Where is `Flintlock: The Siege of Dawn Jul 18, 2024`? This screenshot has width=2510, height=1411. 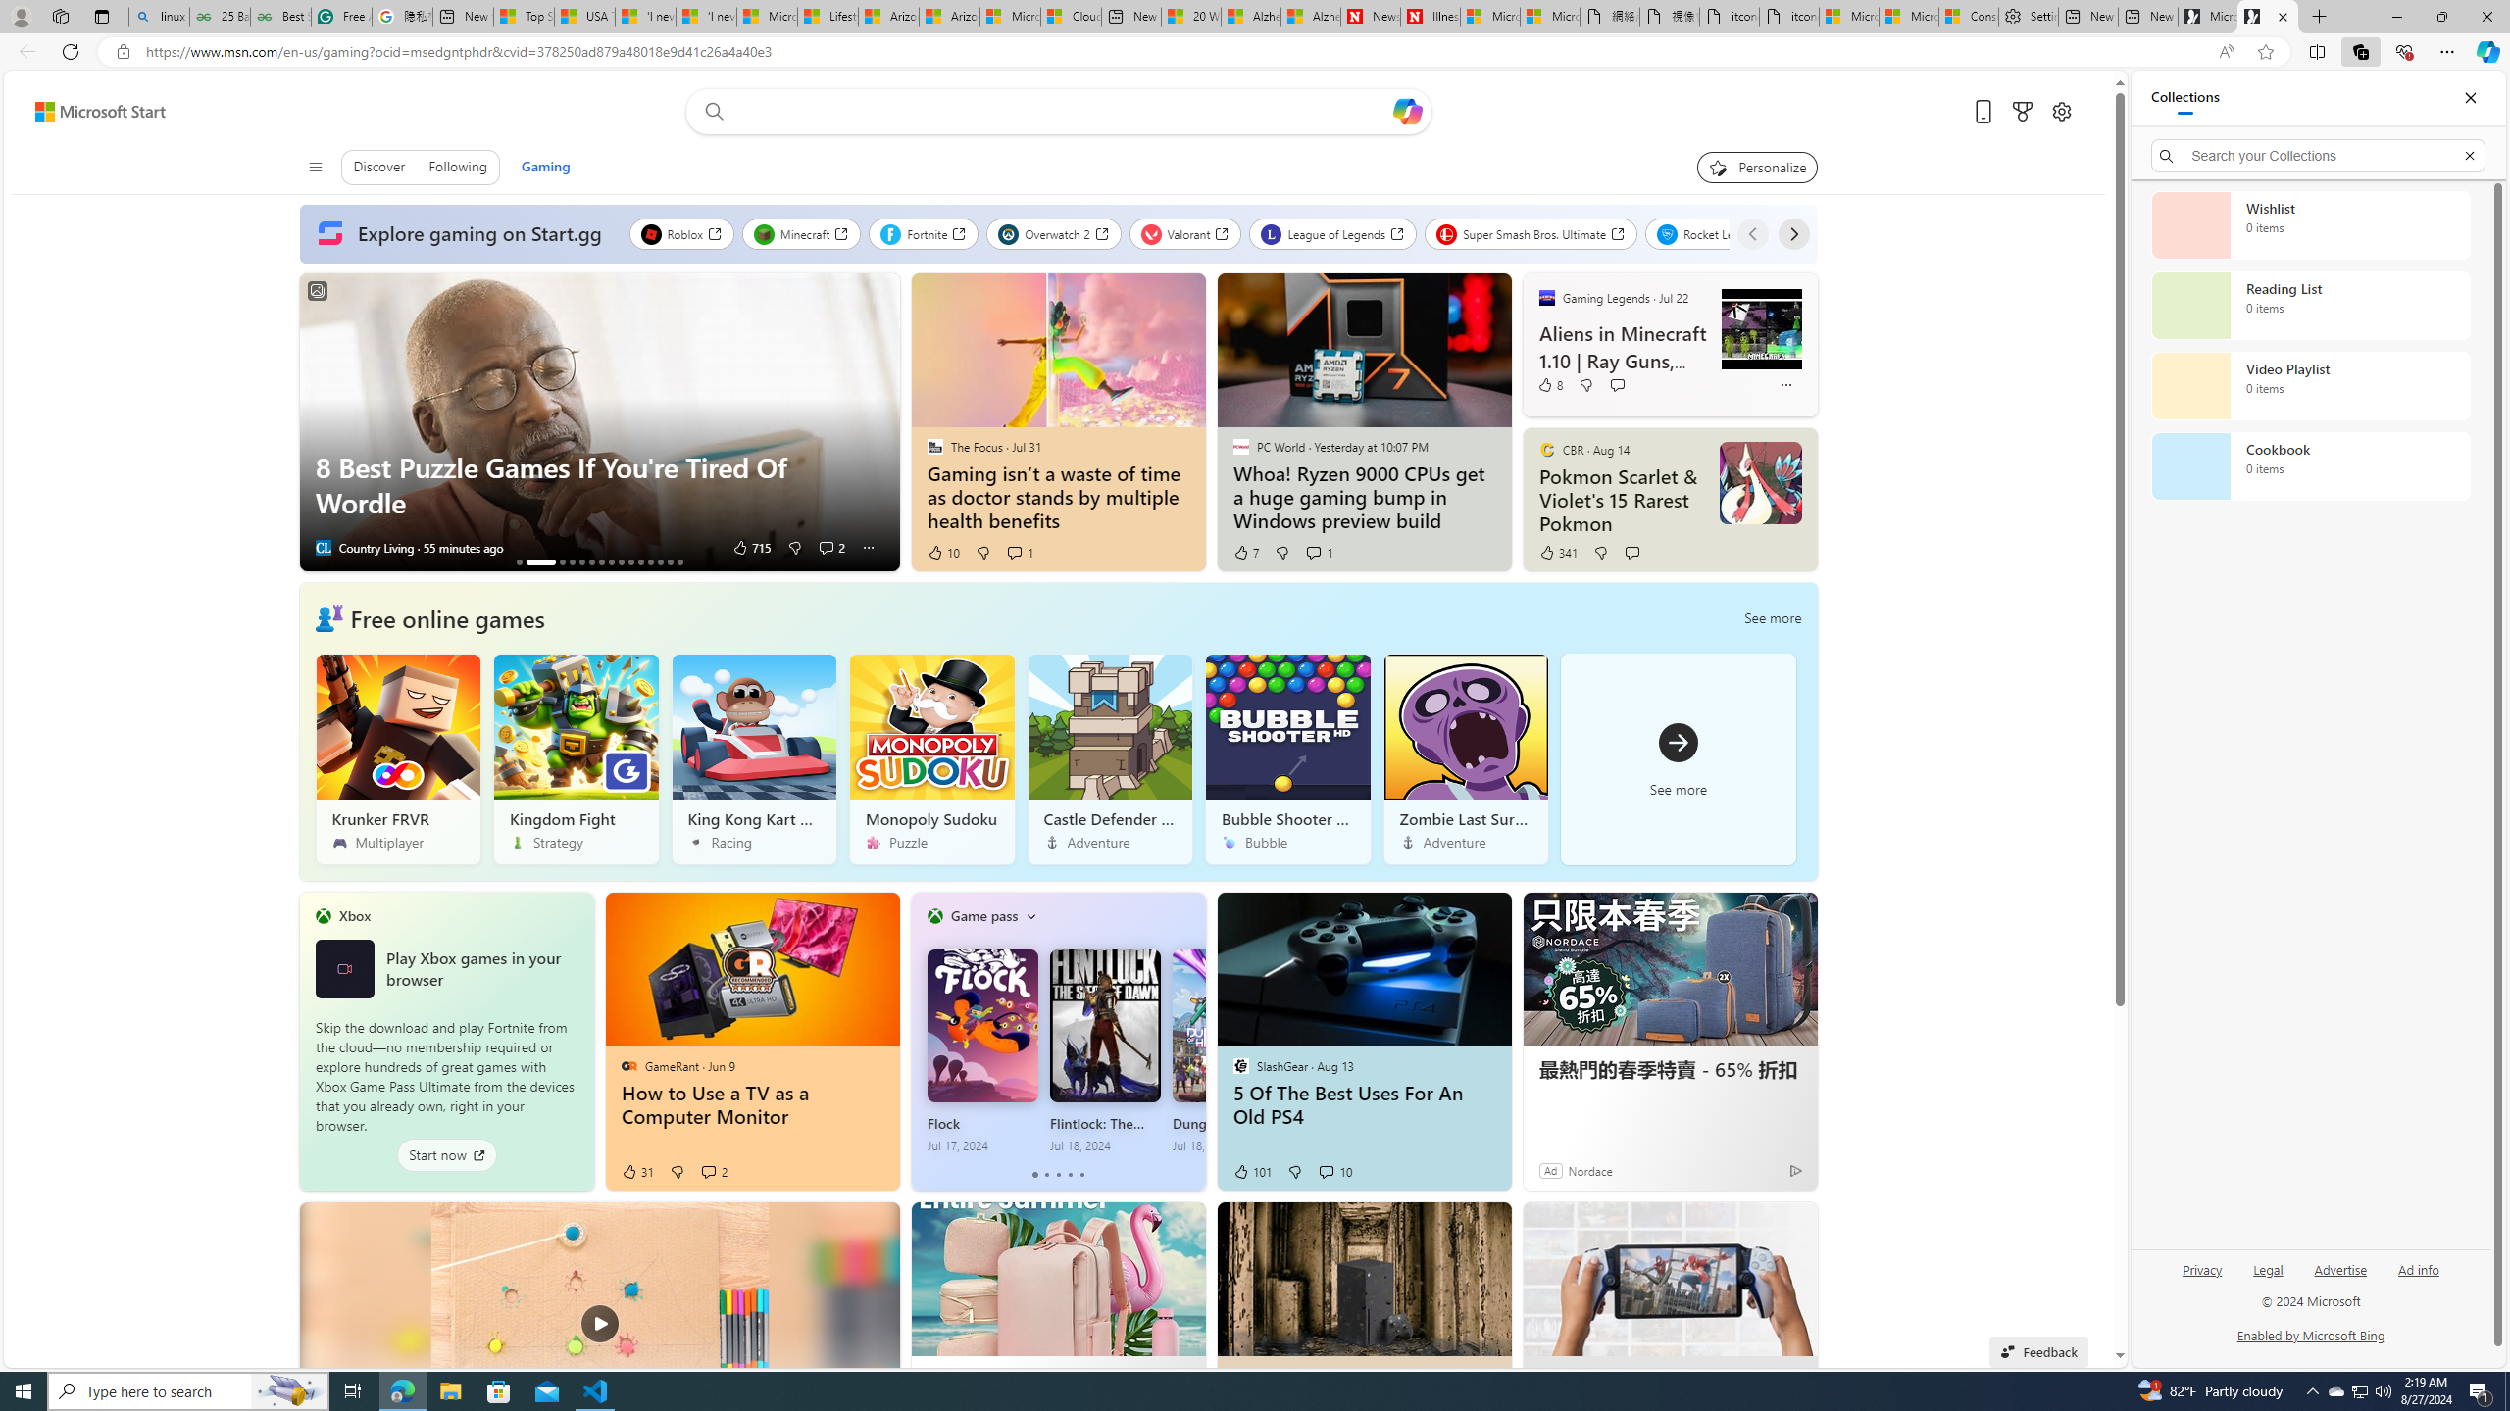 Flintlock: The Siege of Dawn Jul 18, 2024 is located at coordinates (1104, 1050).